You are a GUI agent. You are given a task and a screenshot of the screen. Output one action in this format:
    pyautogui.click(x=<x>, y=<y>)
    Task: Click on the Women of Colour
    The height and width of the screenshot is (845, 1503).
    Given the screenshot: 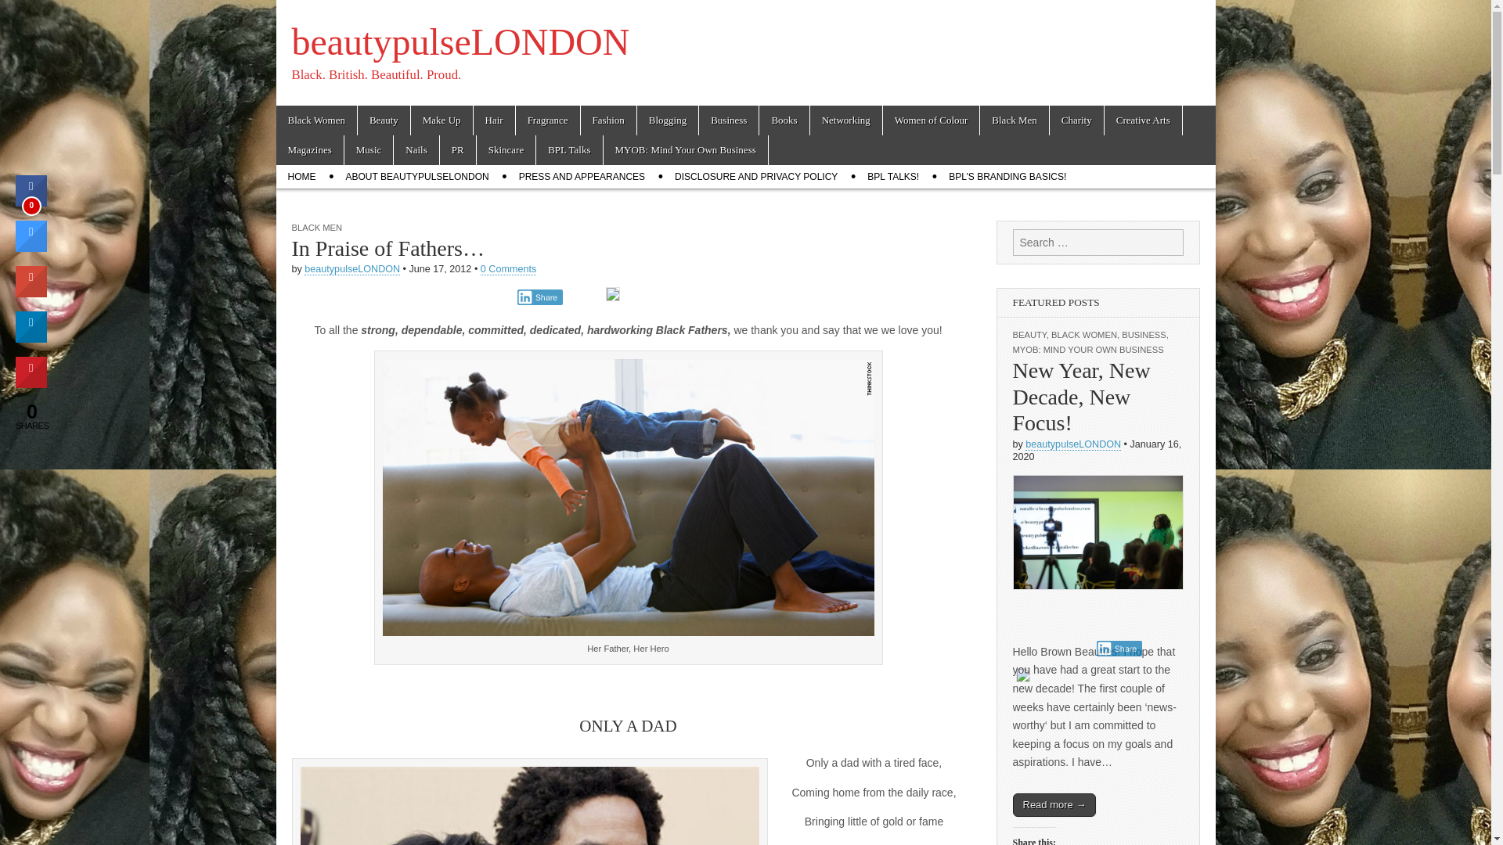 What is the action you would take?
    pyautogui.click(x=932, y=120)
    